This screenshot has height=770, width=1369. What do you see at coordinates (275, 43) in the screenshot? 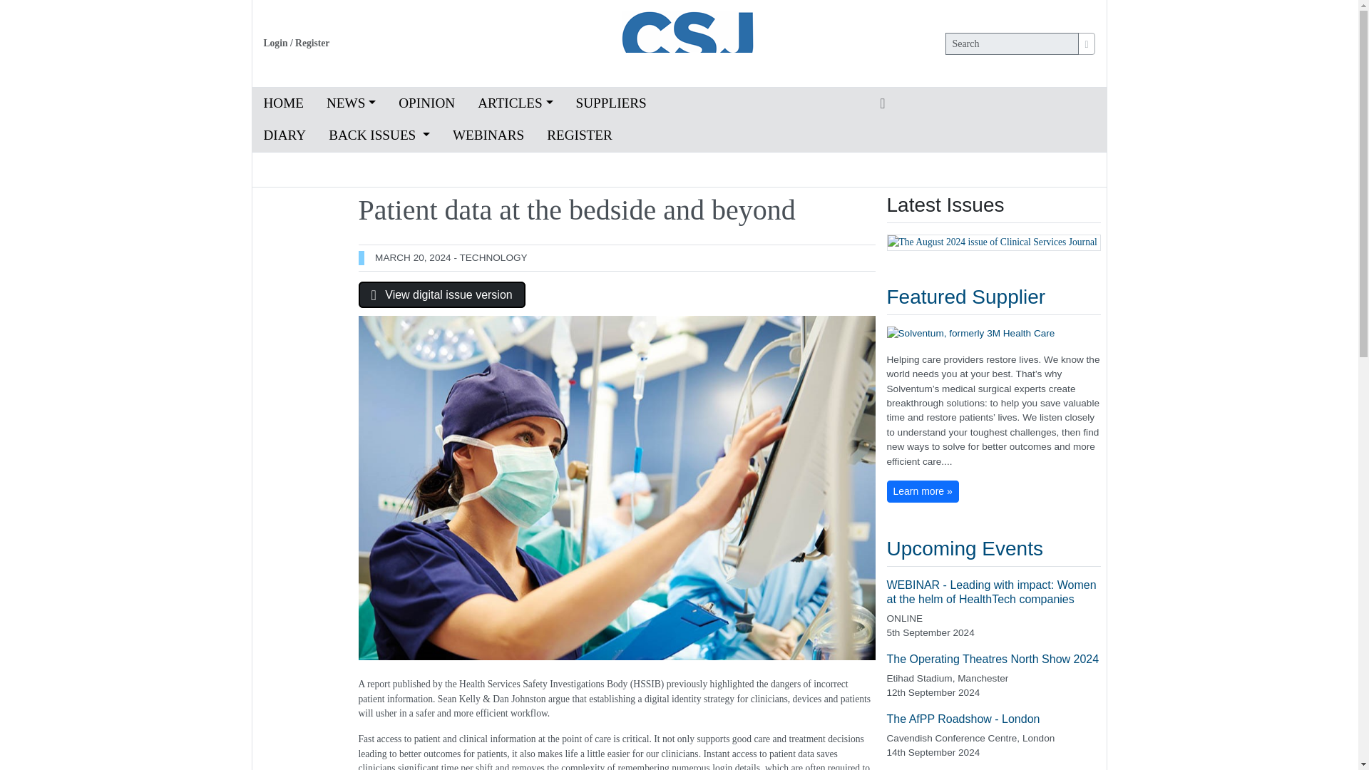
I see `Login` at bounding box center [275, 43].